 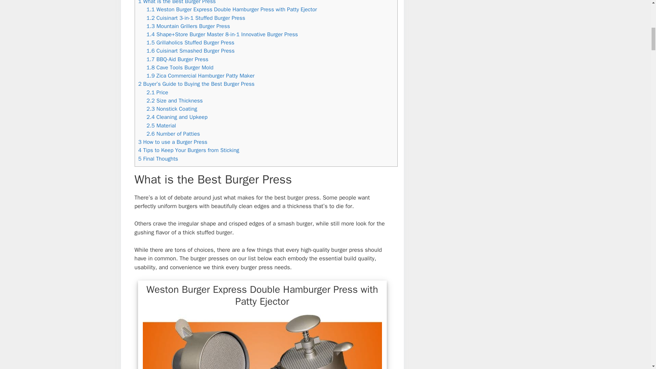 I want to click on 2.3 Nonstick Coating, so click(x=172, y=109).